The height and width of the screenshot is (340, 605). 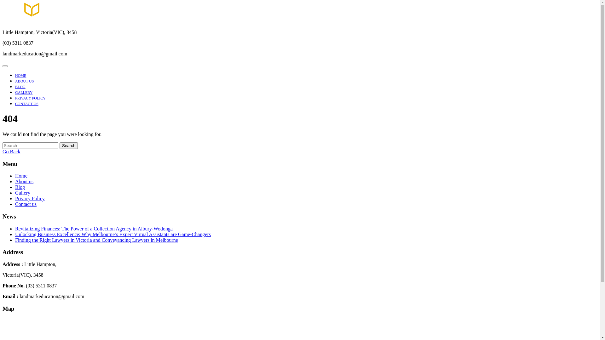 I want to click on CONTACT US, so click(x=27, y=104).